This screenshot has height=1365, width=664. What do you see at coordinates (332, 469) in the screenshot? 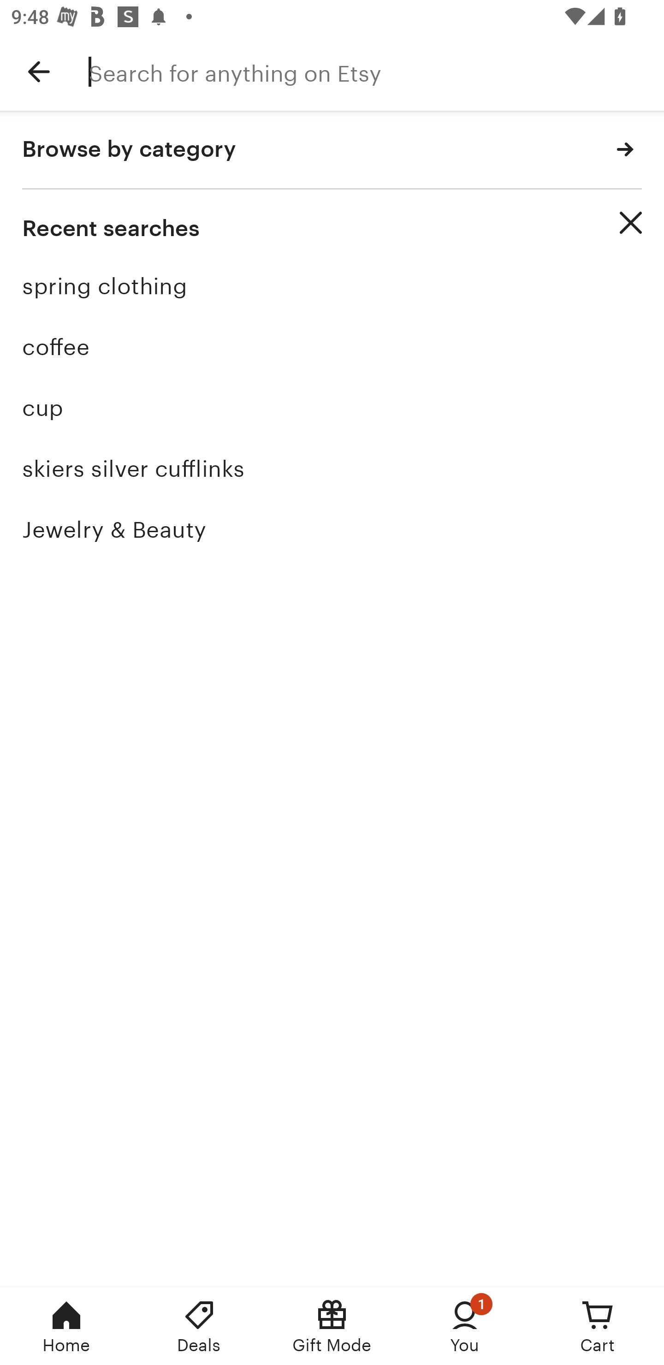
I see `skiers silver cufflinks` at bounding box center [332, 469].